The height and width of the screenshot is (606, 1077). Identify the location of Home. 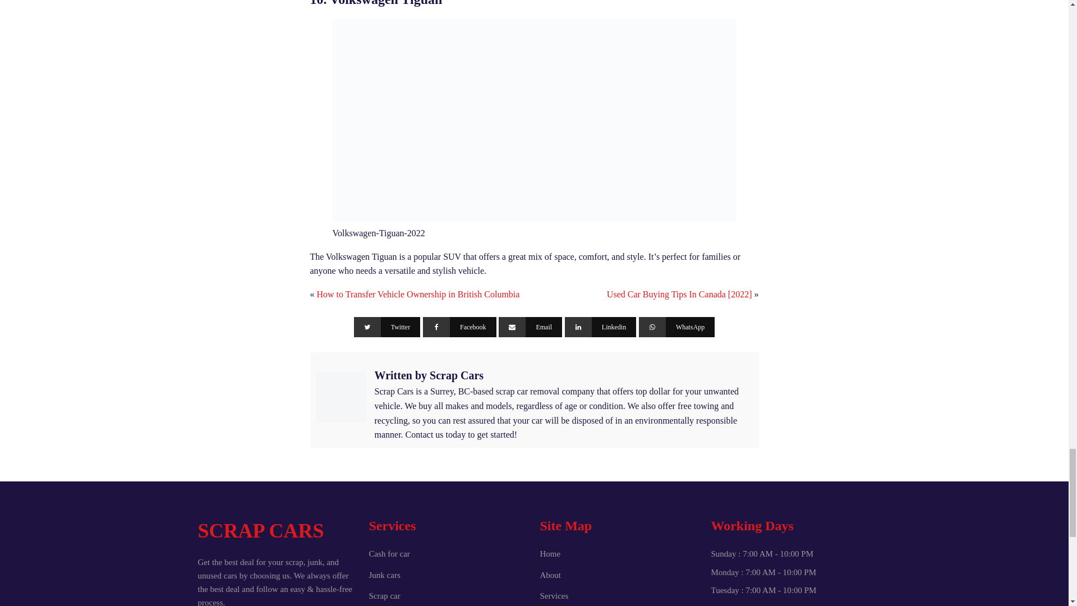
(550, 554).